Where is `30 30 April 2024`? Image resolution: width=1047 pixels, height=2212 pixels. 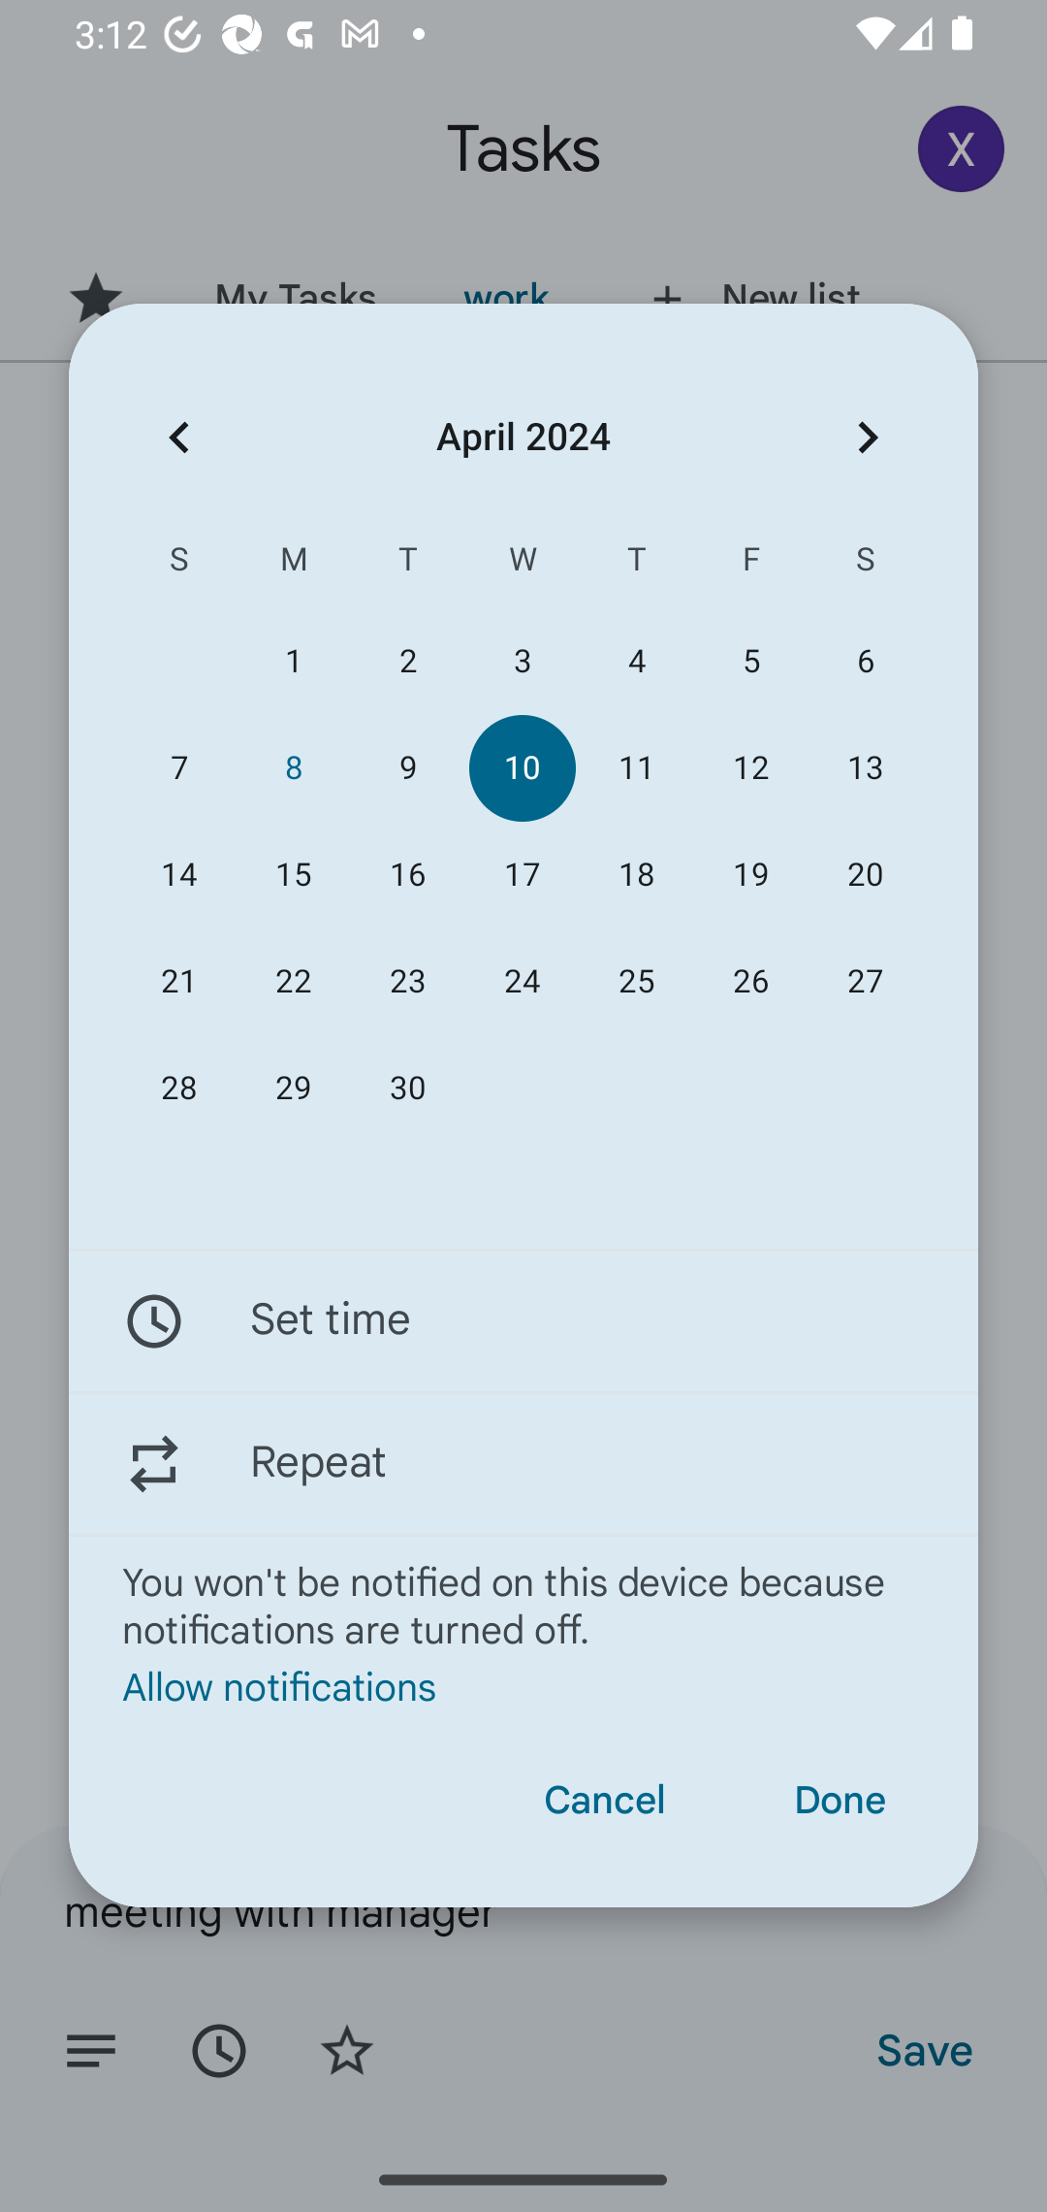 30 30 April 2024 is located at coordinates (407, 1089).